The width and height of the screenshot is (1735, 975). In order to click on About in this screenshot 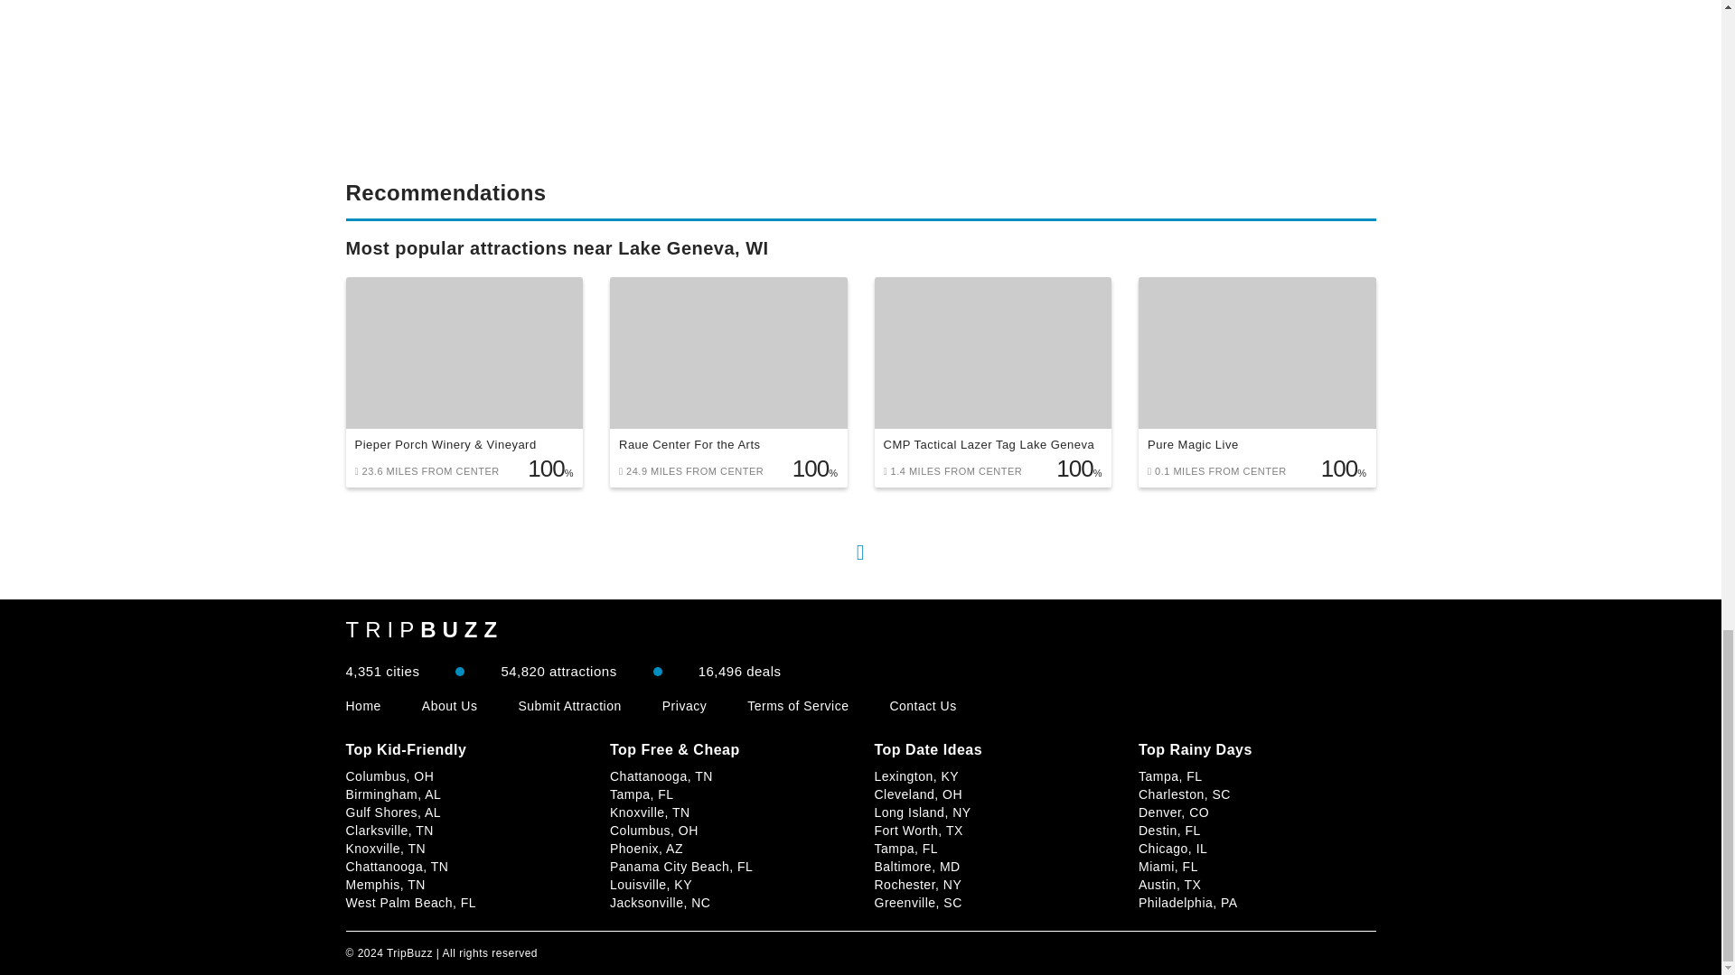, I will do `click(450, 706)`.